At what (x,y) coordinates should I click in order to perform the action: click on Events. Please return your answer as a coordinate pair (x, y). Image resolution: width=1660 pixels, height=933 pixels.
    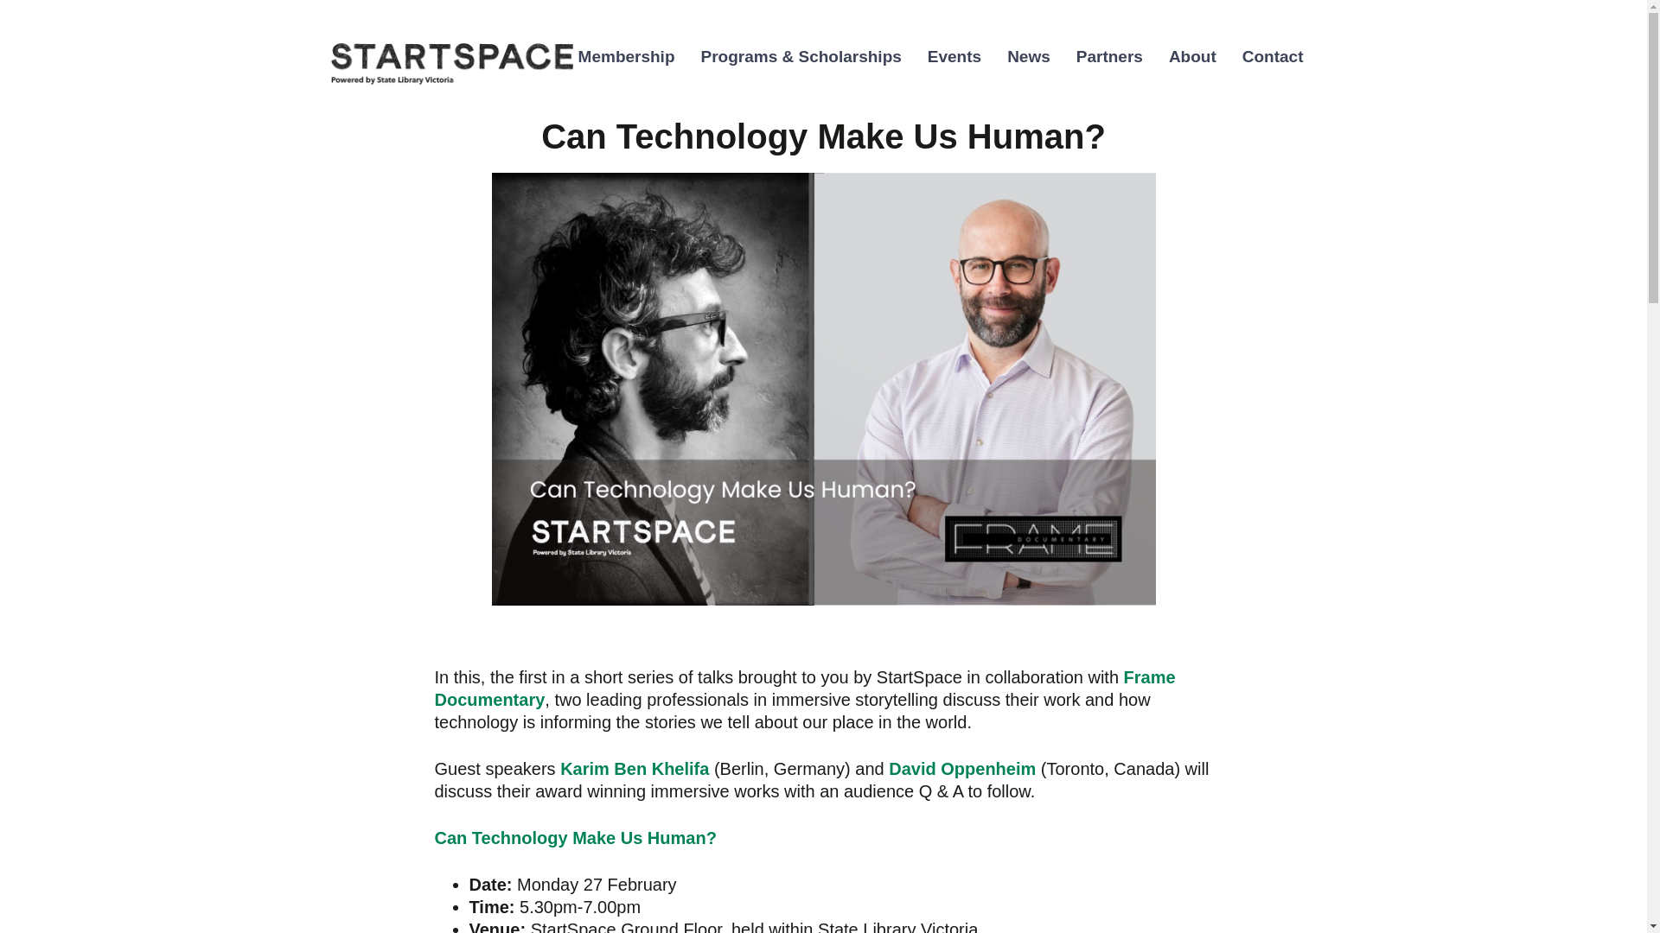
    Looking at the image, I should click on (954, 57).